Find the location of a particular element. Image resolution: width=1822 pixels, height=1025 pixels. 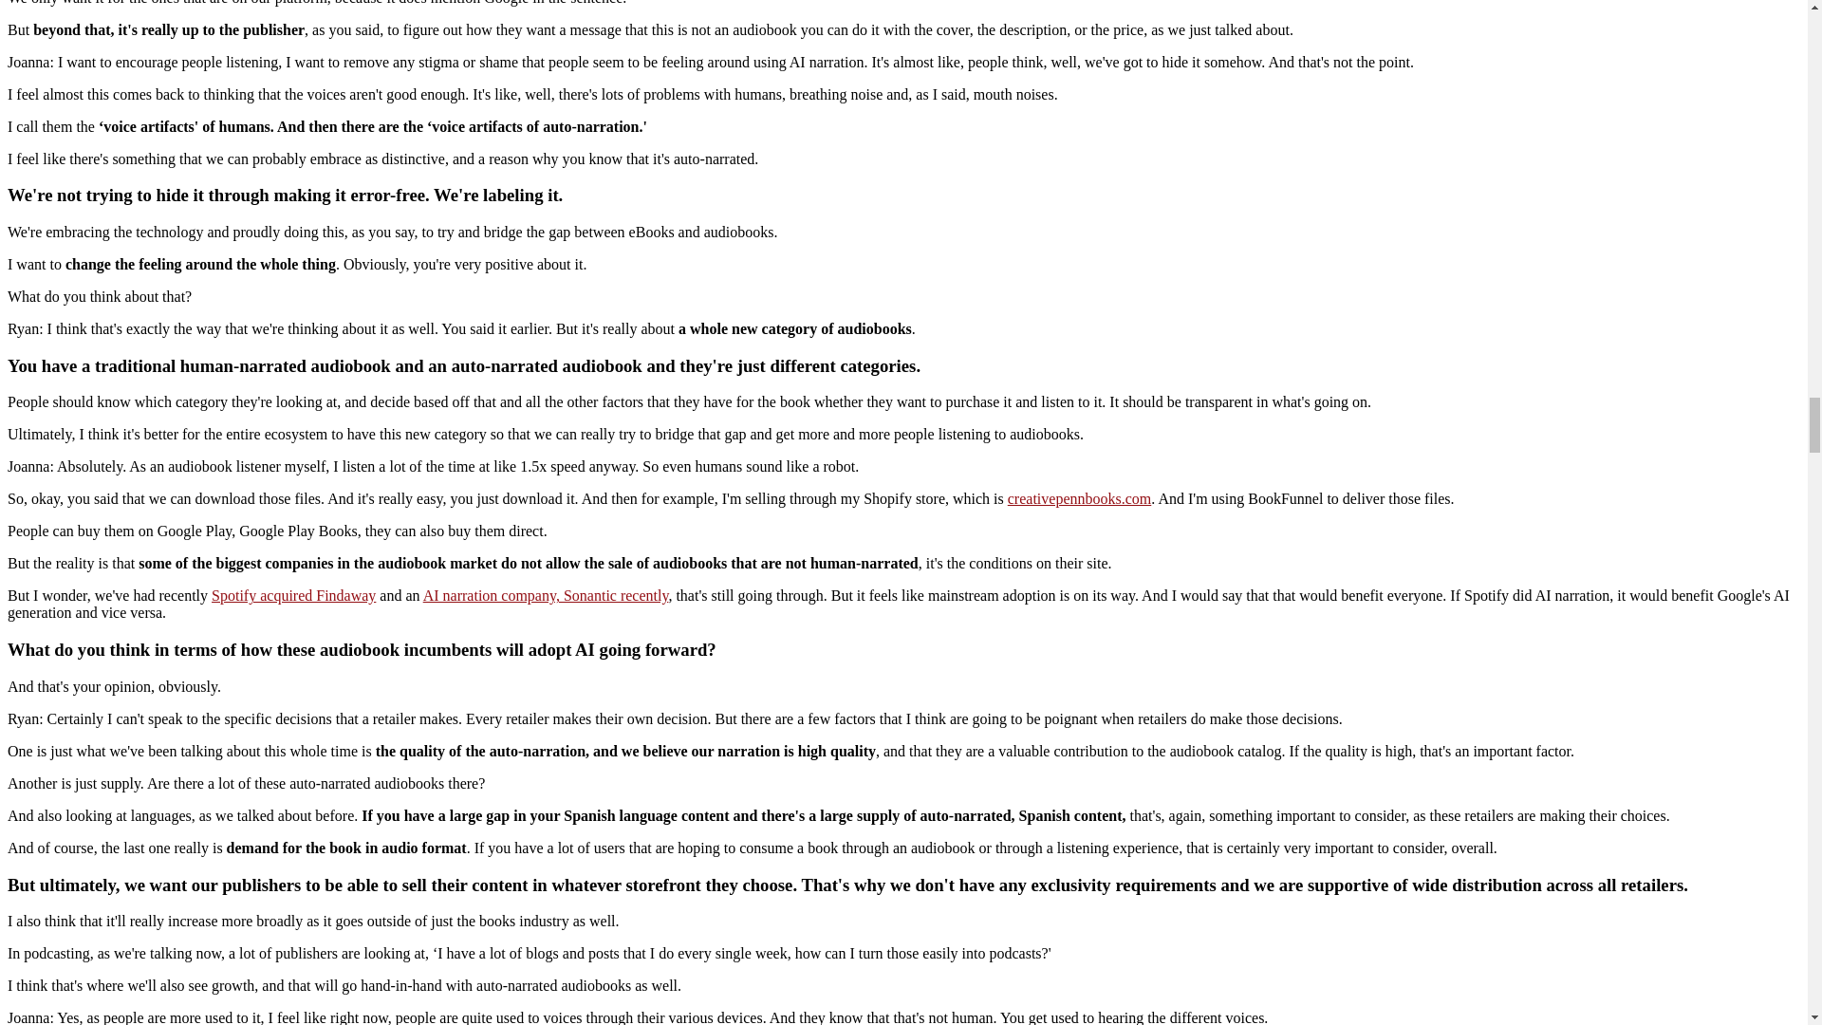

creativepennbooks.com is located at coordinates (1079, 498).